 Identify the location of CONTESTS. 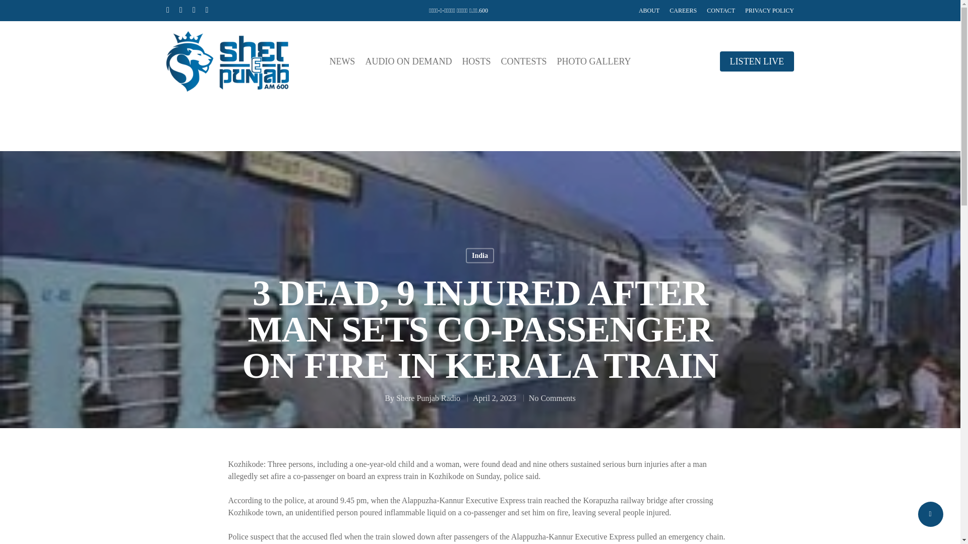
(523, 61).